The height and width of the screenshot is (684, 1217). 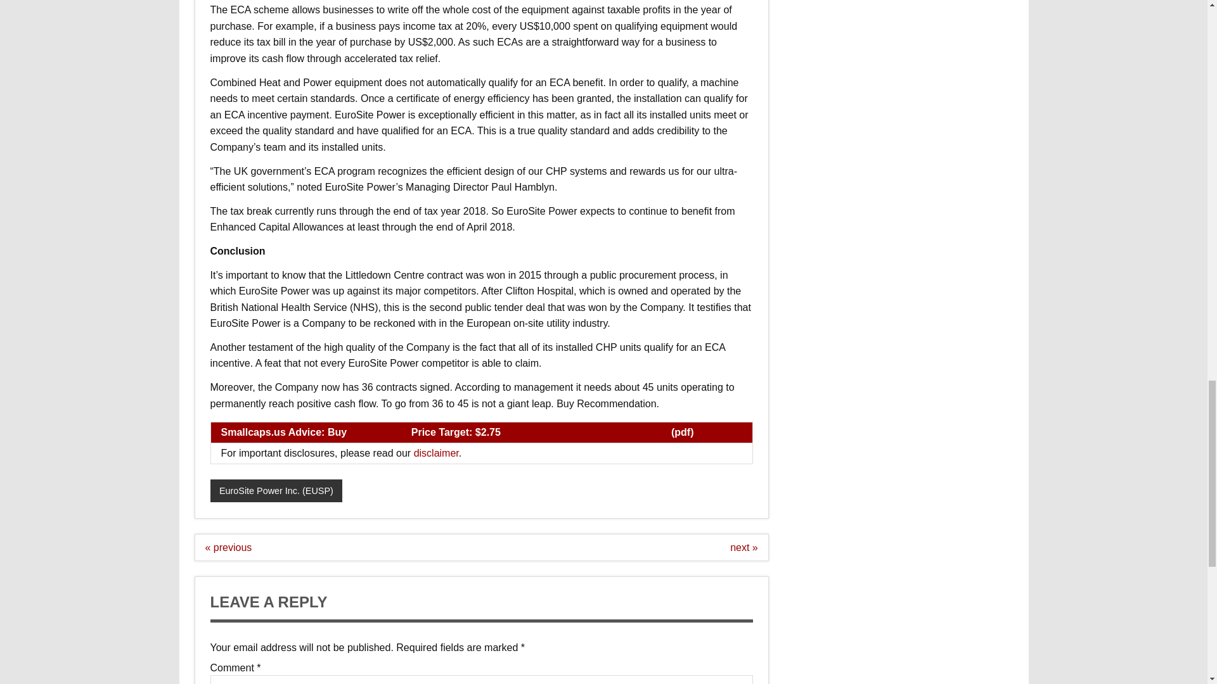 I want to click on disclaimer, so click(x=436, y=453).